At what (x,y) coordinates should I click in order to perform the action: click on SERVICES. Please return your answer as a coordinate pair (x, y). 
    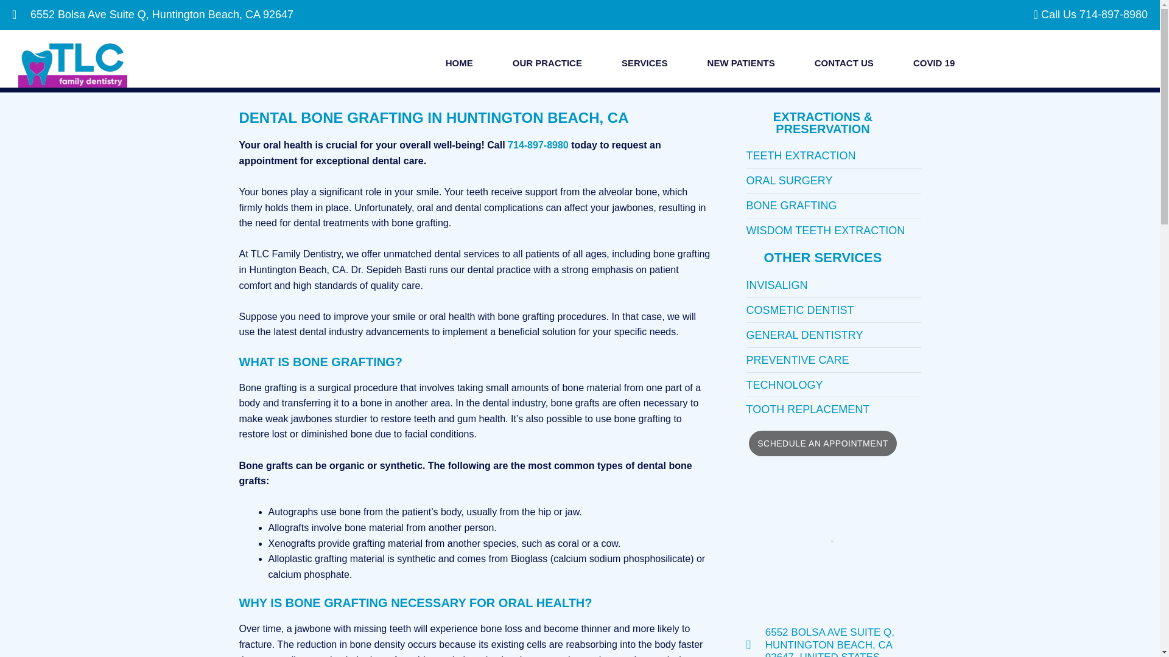
    Looking at the image, I should click on (644, 63).